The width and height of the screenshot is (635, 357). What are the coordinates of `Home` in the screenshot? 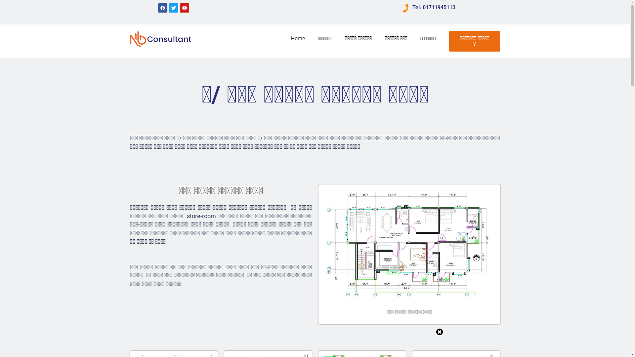 It's located at (298, 39).